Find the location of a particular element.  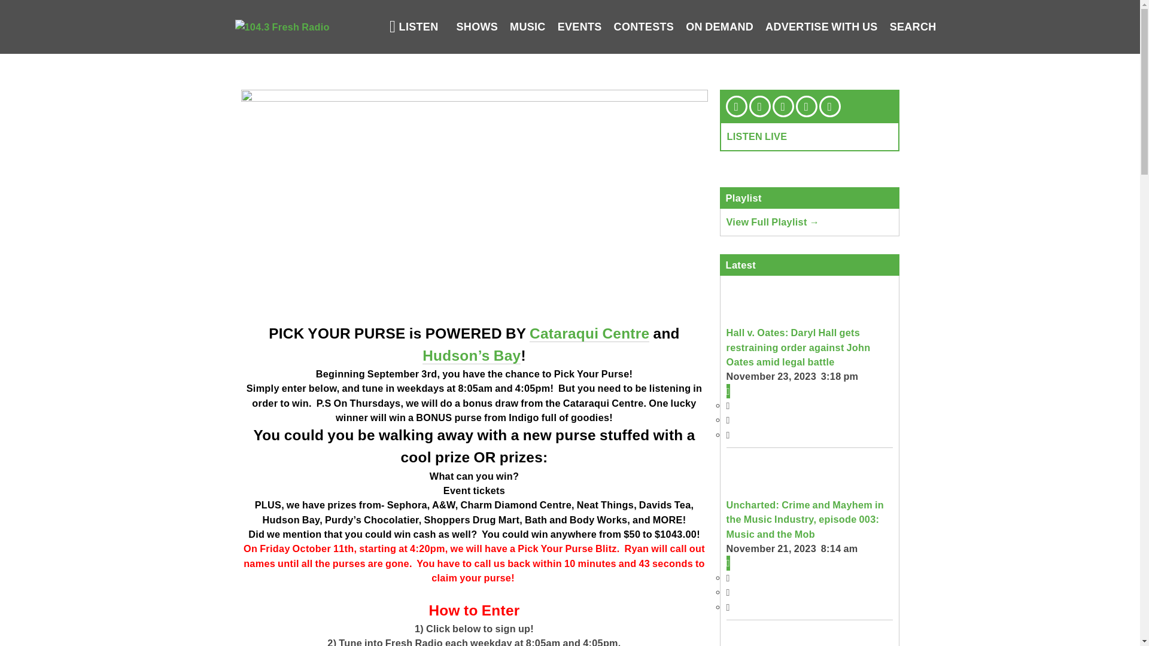

ADVERTISE WITH US is located at coordinates (822, 27).